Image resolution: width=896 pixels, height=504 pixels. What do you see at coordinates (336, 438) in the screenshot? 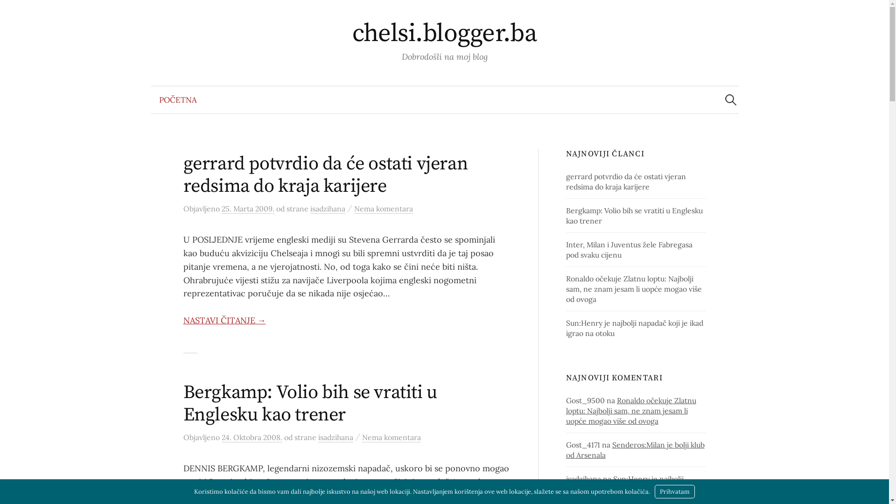
I see `isadzihana` at bounding box center [336, 438].